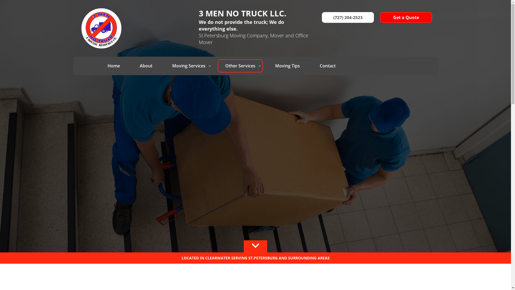 The width and height of the screenshot is (515, 290). Describe the element at coordinates (253, 13) in the screenshot. I see `3 MEN NO TRUCK LLC.` at that location.